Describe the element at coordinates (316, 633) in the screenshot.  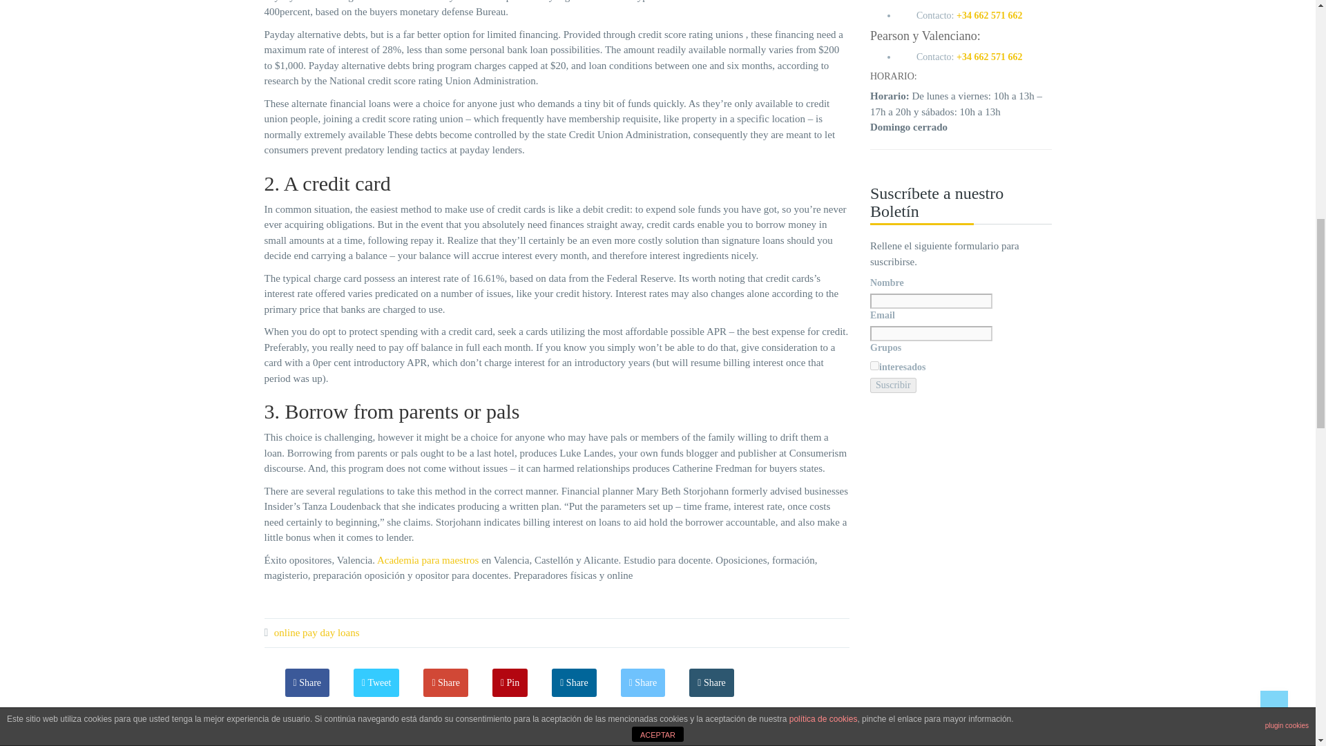
I see `online pay day loans` at that location.